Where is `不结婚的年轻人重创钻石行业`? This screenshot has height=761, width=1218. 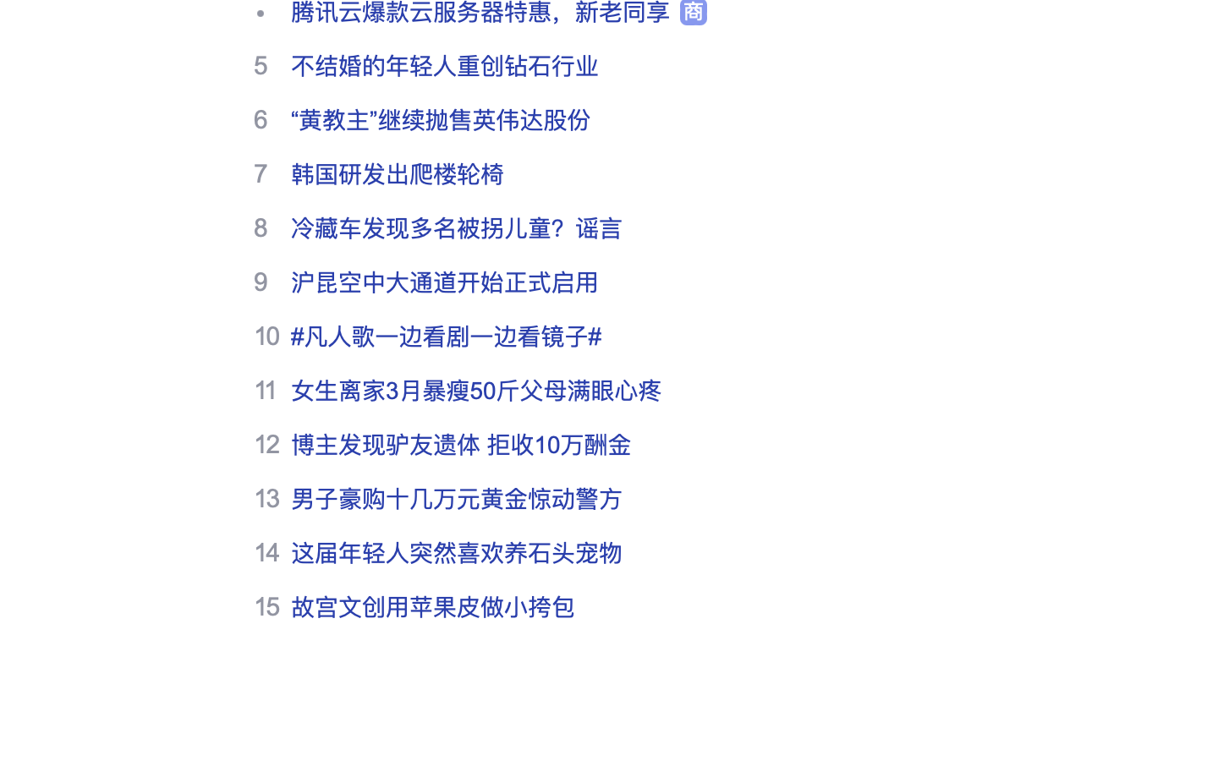
不结婚的年轻人重创钻石行业 is located at coordinates (445, 66).